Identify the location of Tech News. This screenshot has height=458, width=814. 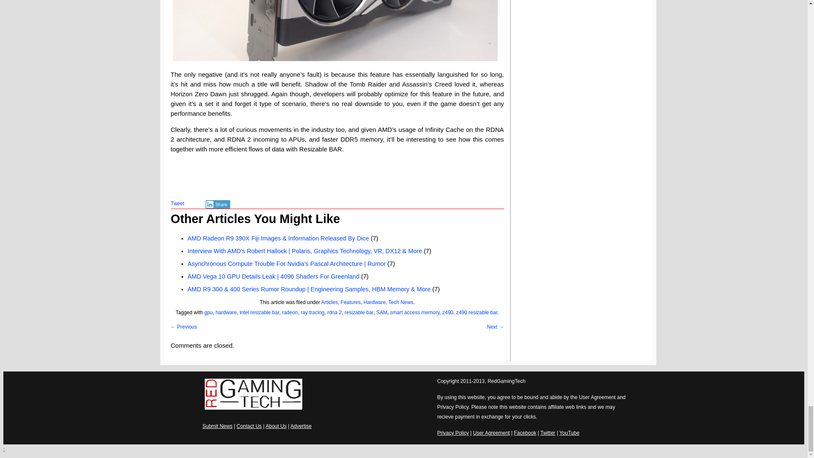
(401, 302).